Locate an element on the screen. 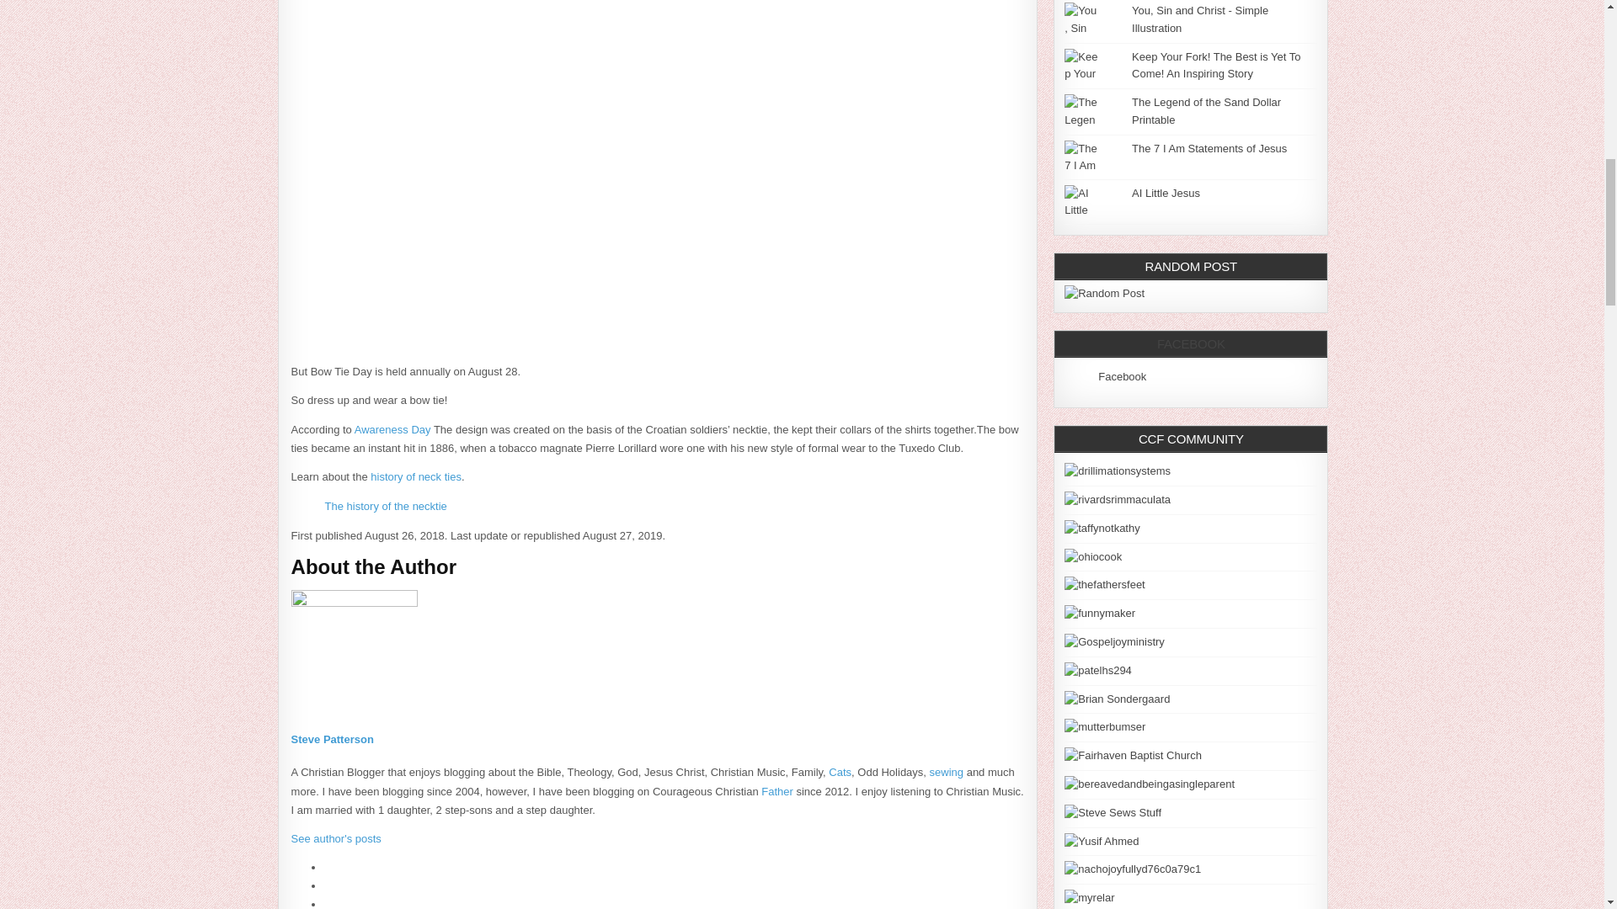 The image size is (1617, 909). history of neck ties is located at coordinates (415, 476).